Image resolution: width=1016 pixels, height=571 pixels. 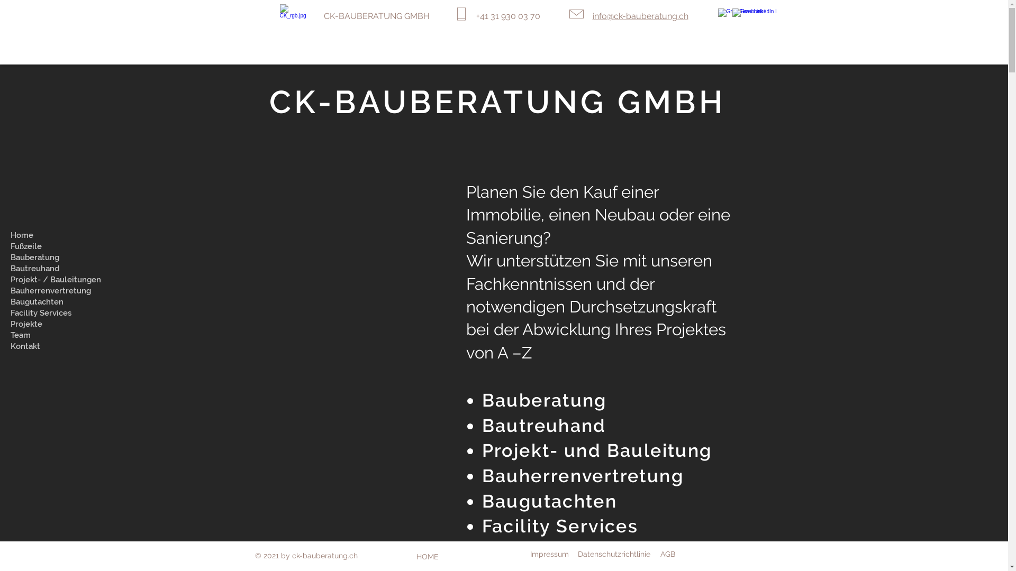 I want to click on Projekt- / Bauleitungen, so click(x=58, y=280).